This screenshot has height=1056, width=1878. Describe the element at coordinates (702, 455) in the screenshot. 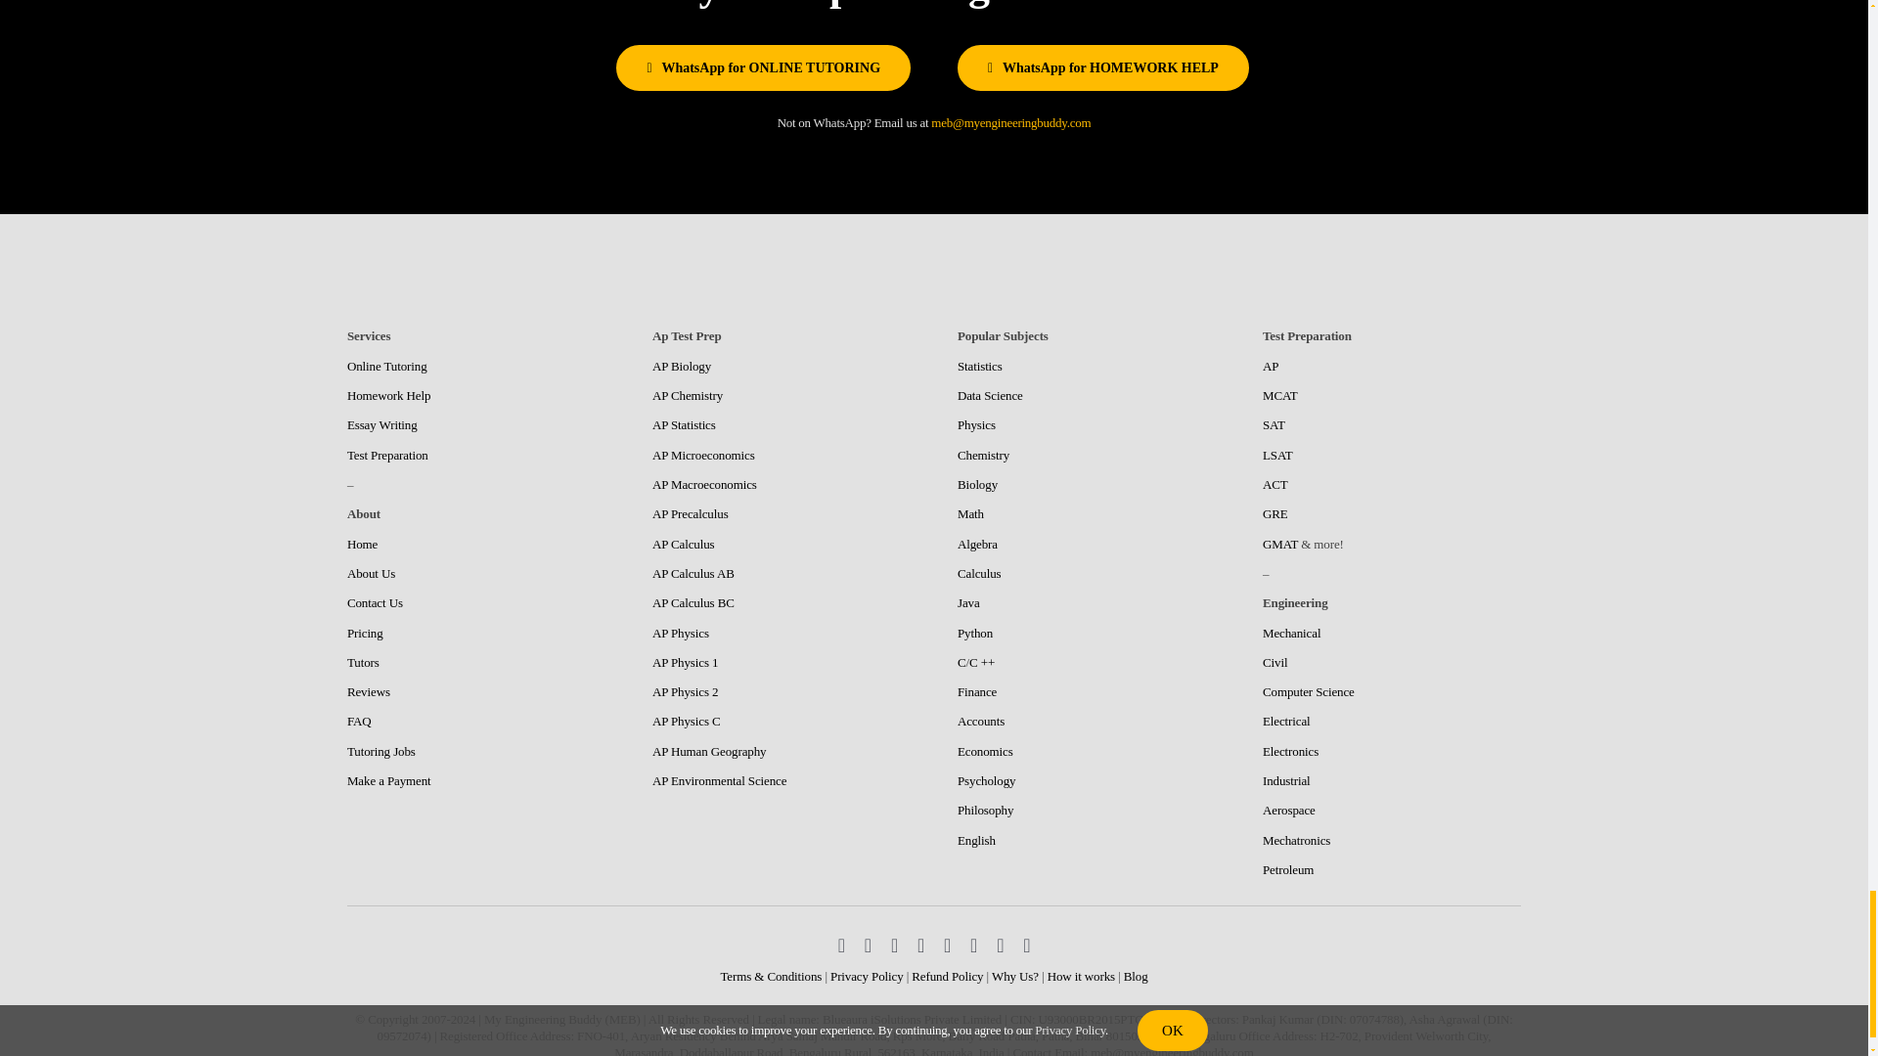

I see `AP Microeconomics` at that location.